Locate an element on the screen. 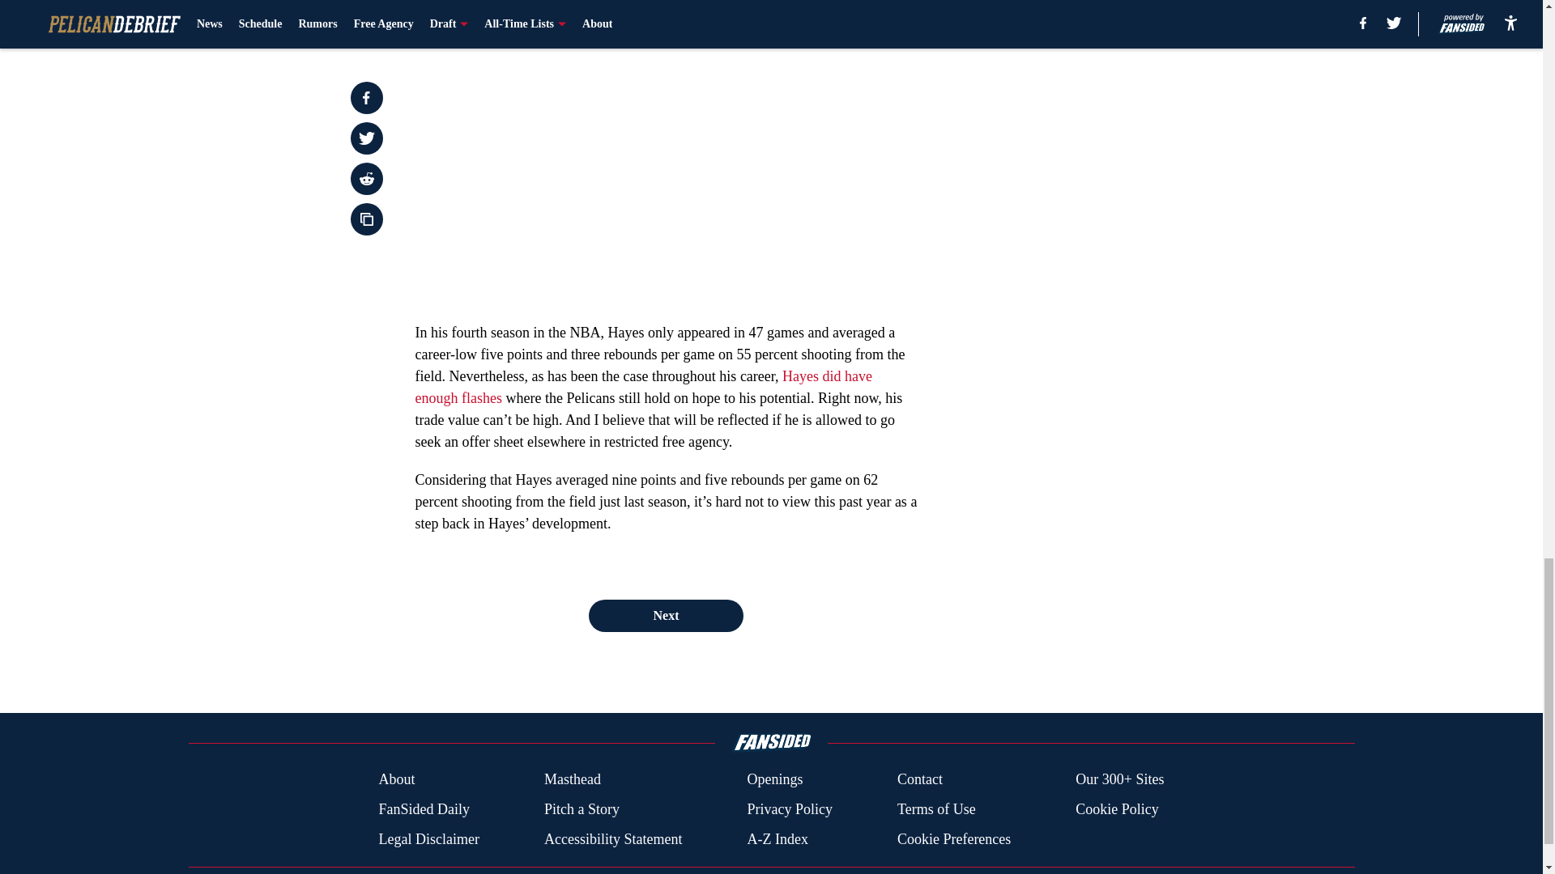  Openings is located at coordinates (774, 780).